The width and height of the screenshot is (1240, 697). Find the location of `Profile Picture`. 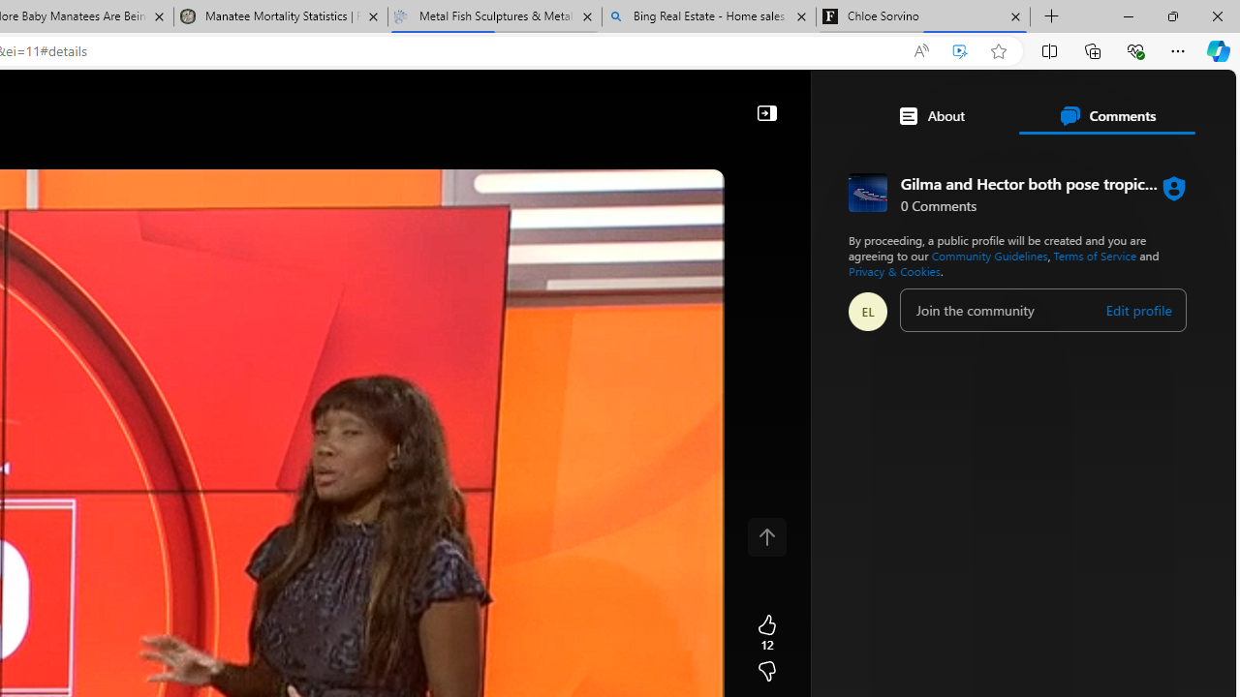

Profile Picture is located at coordinates (868, 312).